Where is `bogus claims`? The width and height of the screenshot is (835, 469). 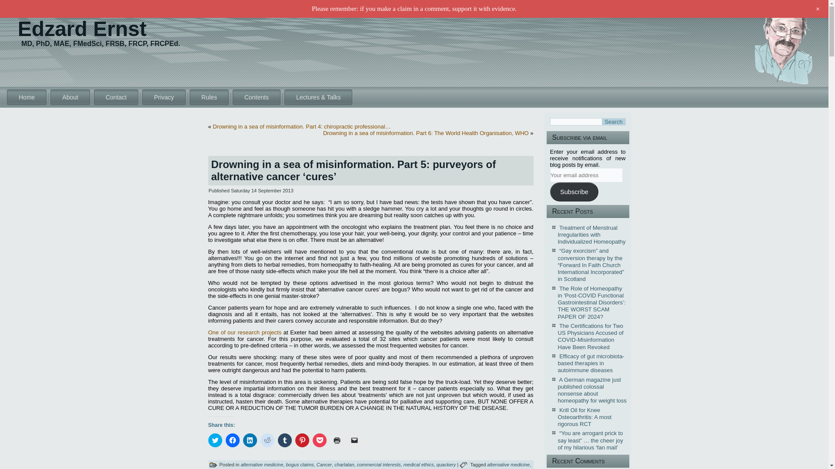
bogus claims is located at coordinates (299, 464).